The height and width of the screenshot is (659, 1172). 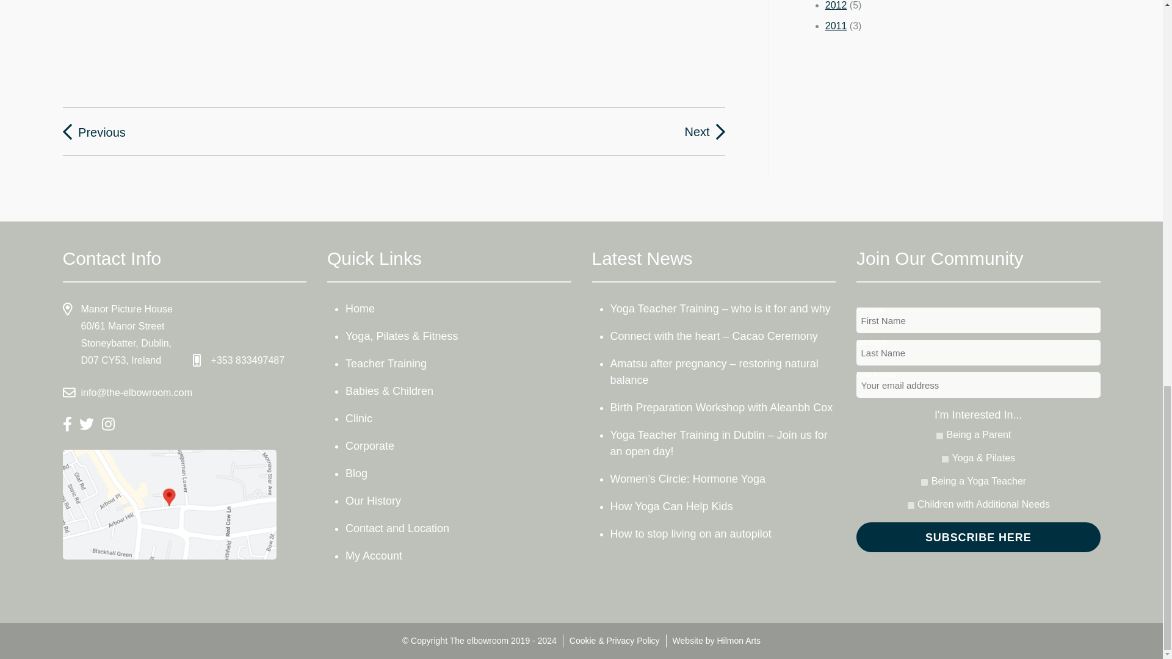 I want to click on Children, so click(x=911, y=505).